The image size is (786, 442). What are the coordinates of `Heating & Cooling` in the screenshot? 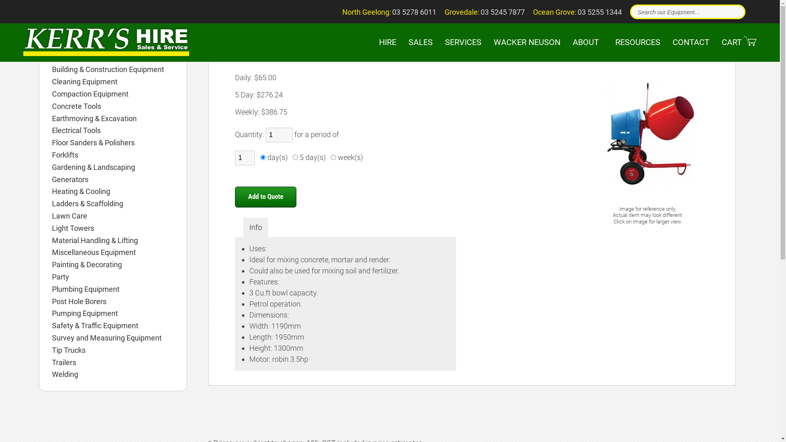 It's located at (113, 192).